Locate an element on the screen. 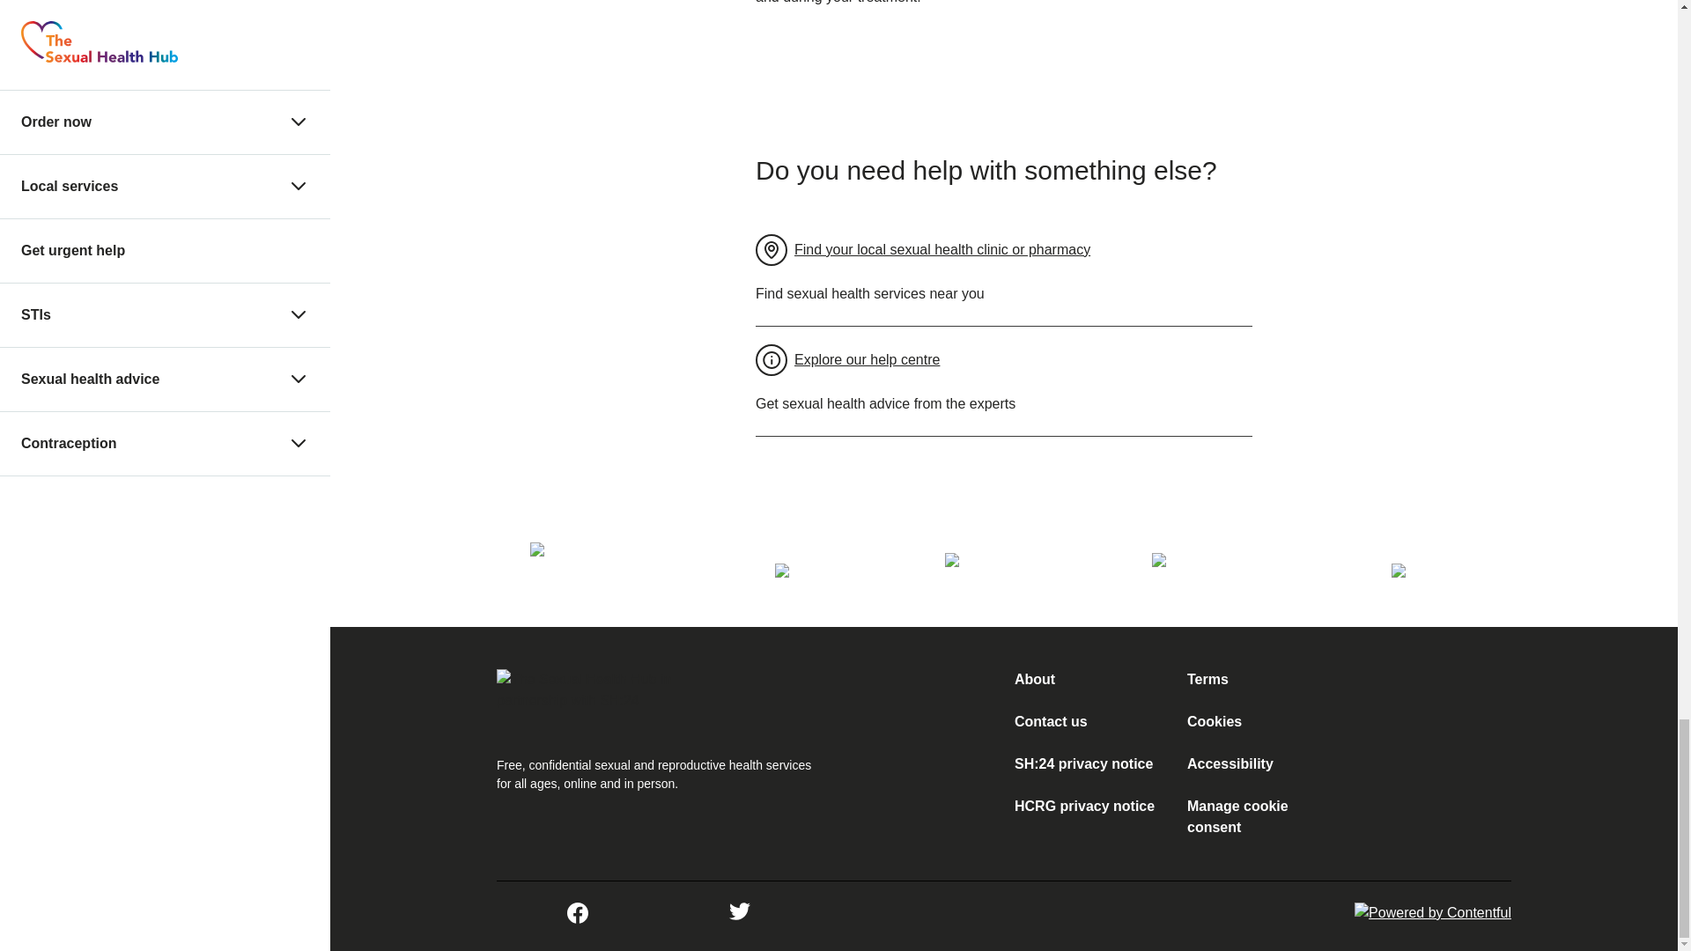 The image size is (1691, 951). Terms is located at coordinates (1207, 678).